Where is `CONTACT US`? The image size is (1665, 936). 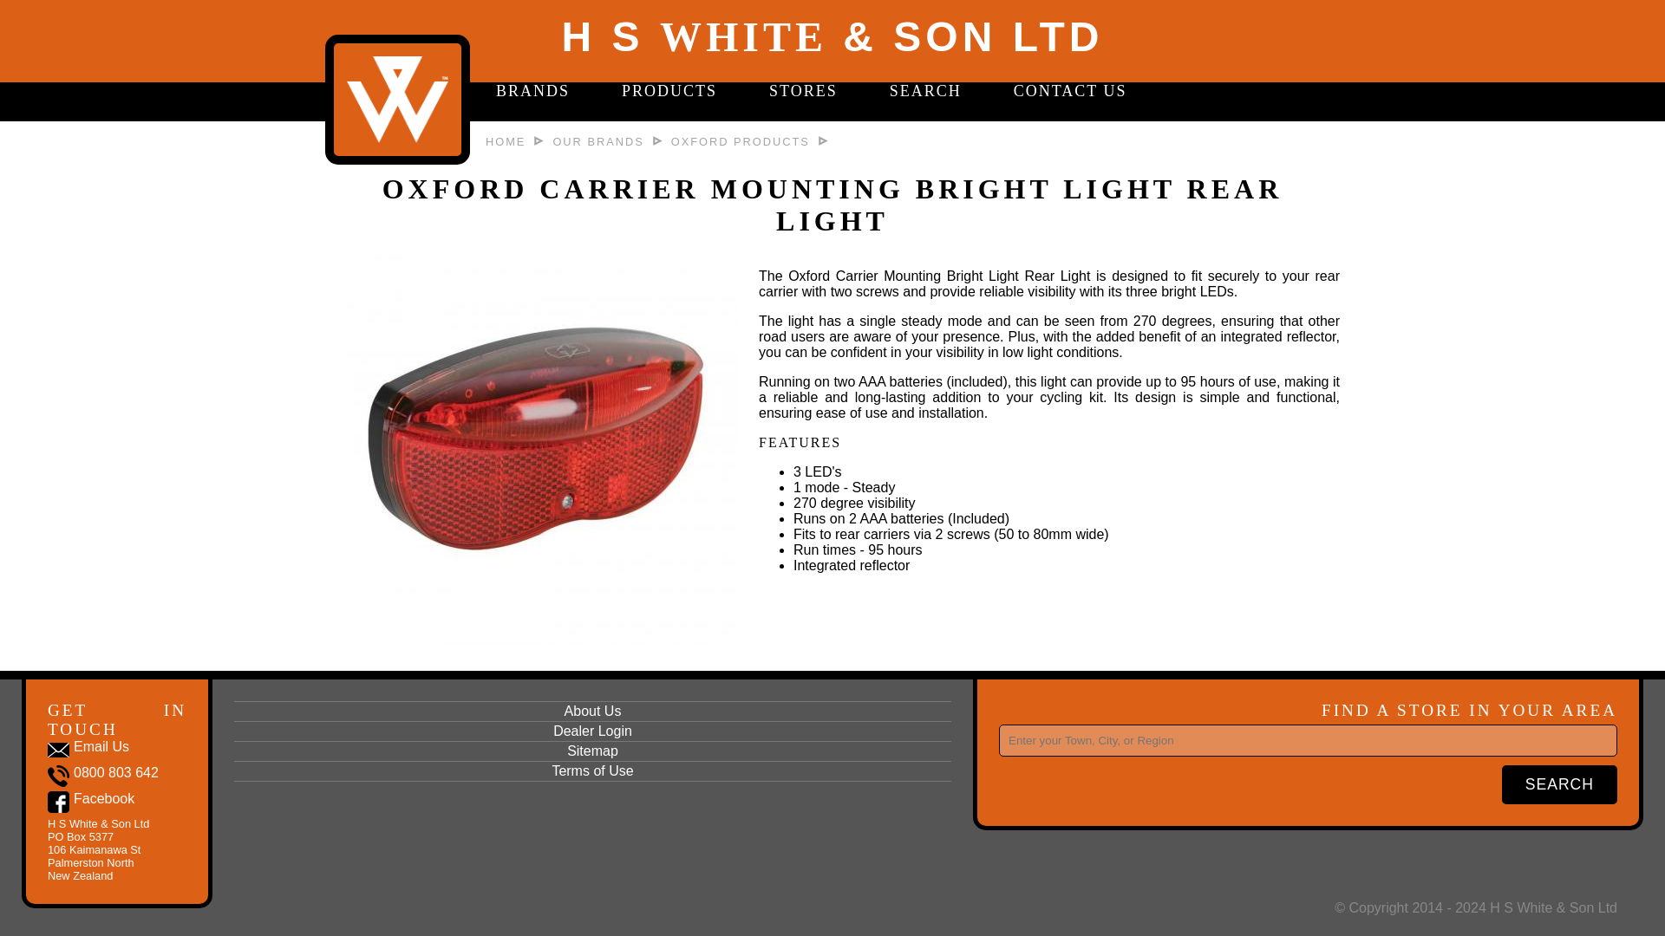
CONTACT US is located at coordinates (1070, 92).